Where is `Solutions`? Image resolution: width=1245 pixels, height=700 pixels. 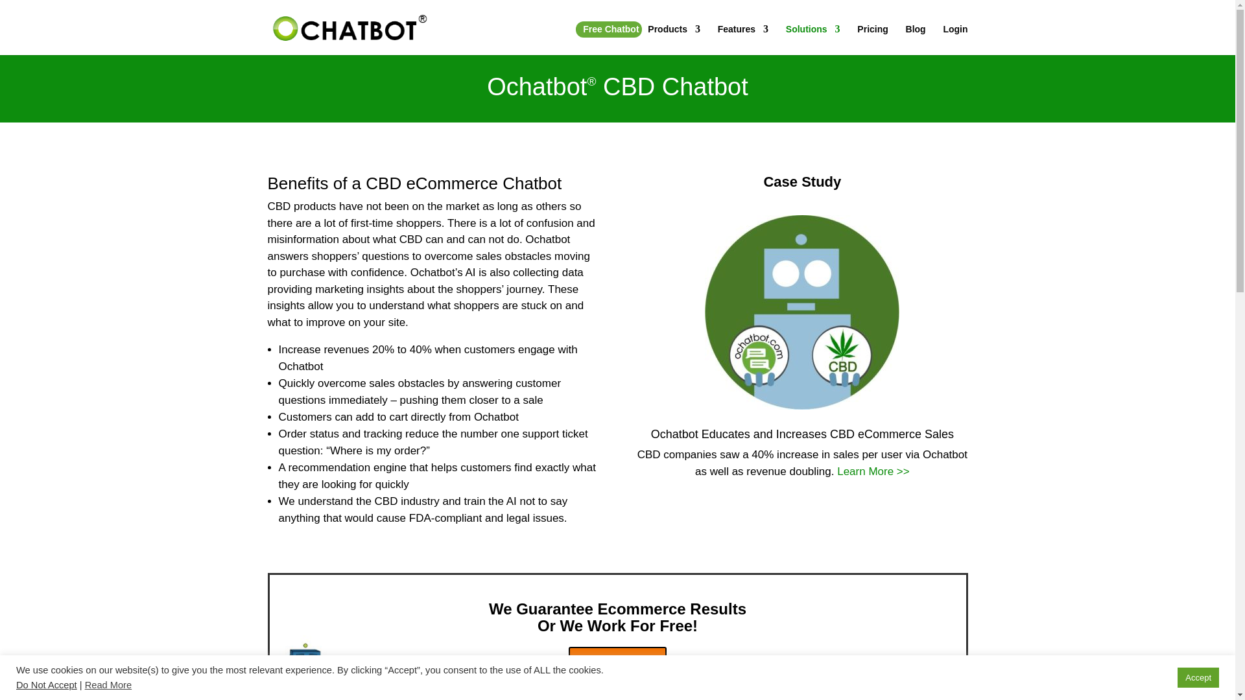
Solutions is located at coordinates (813, 40).